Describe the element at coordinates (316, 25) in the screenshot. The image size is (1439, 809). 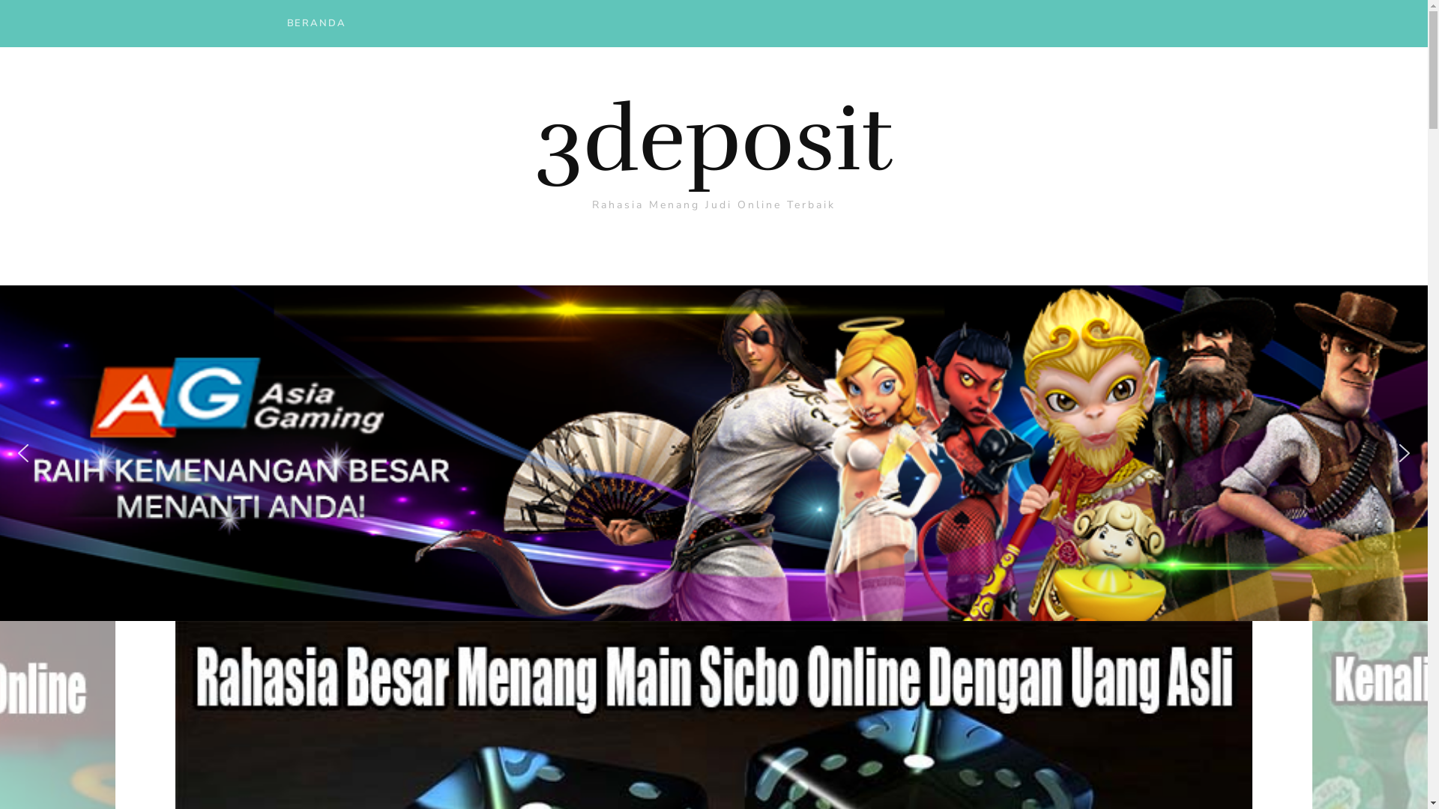
I see `BERANDA` at that location.